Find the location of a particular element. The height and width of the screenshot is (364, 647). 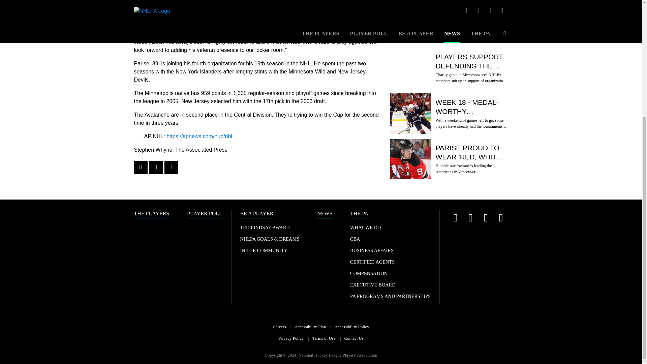

BE A PLAYER is located at coordinates (256, 214).